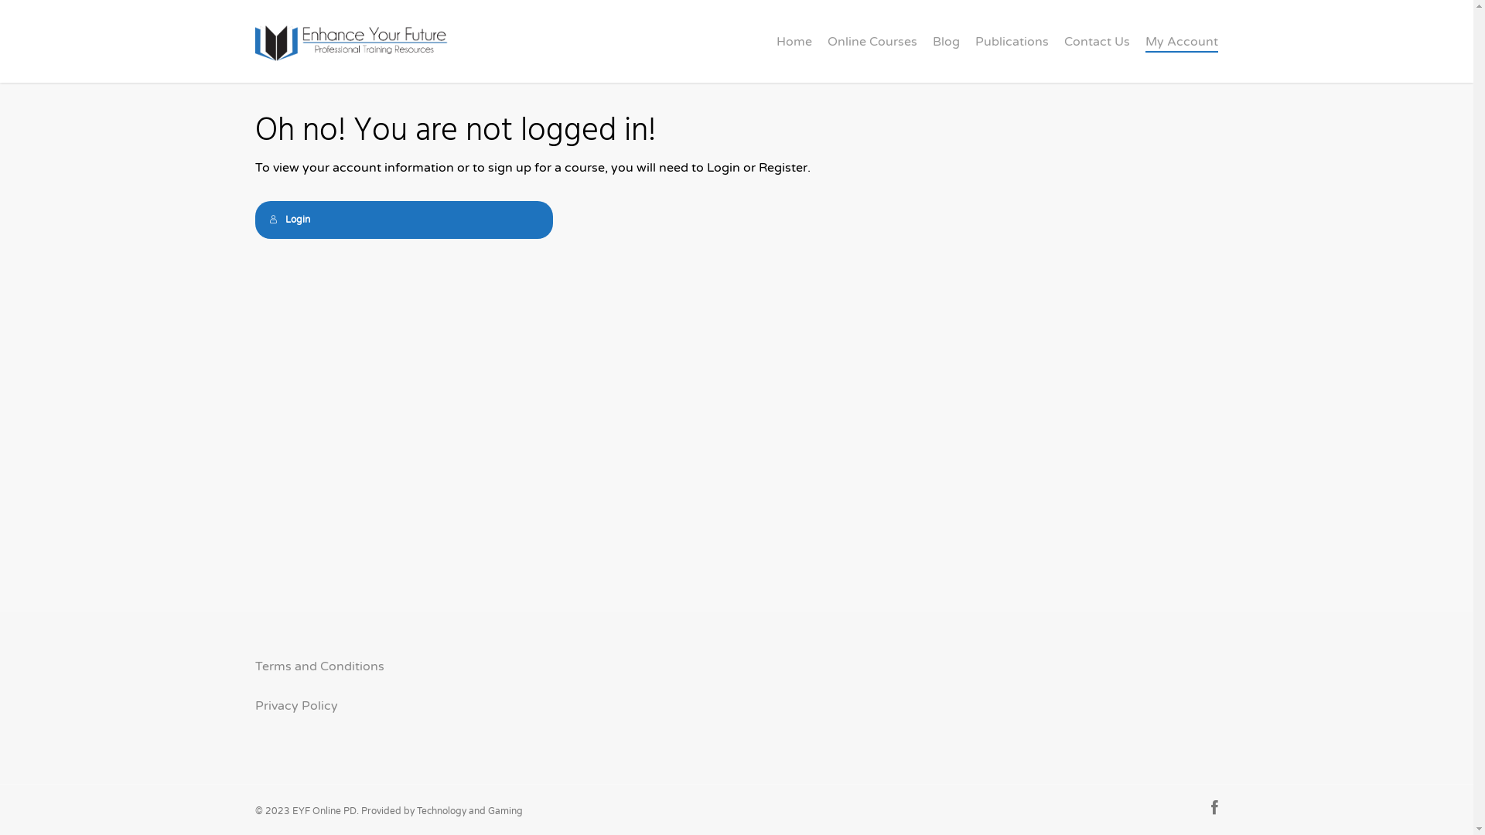 The image size is (1485, 835). I want to click on Privacy Policy, so click(297, 706).